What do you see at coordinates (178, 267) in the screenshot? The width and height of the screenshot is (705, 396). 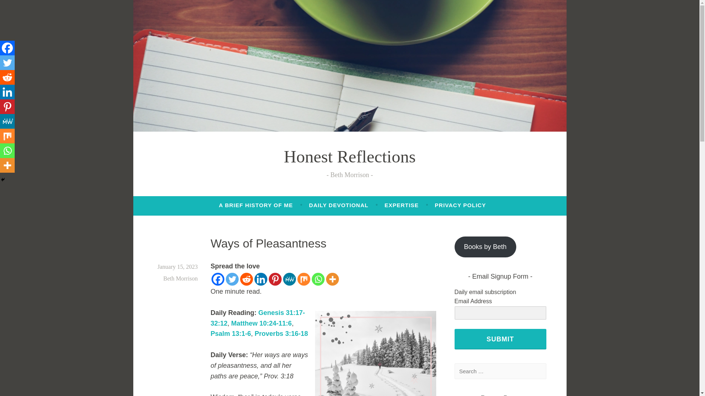 I see `January 15, 2023` at bounding box center [178, 267].